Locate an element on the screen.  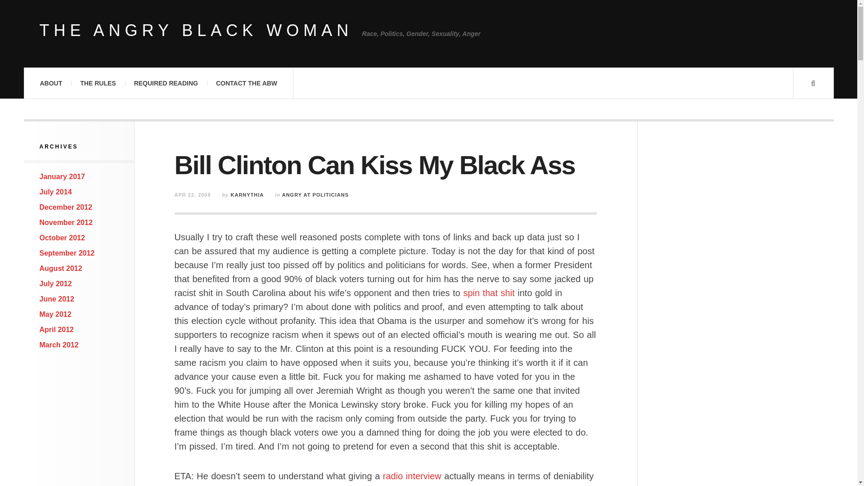
August 2012 is located at coordinates (61, 268).